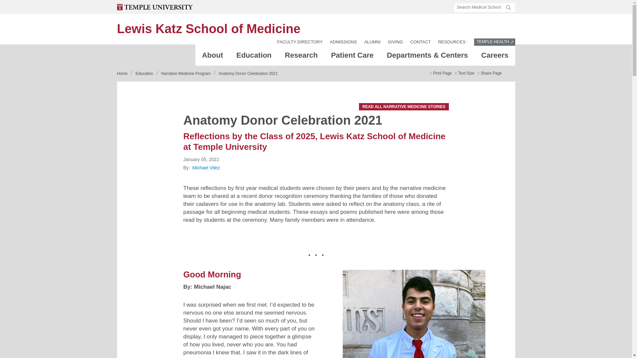 The height and width of the screenshot is (358, 637). I want to click on Michael , so click(253, 57).